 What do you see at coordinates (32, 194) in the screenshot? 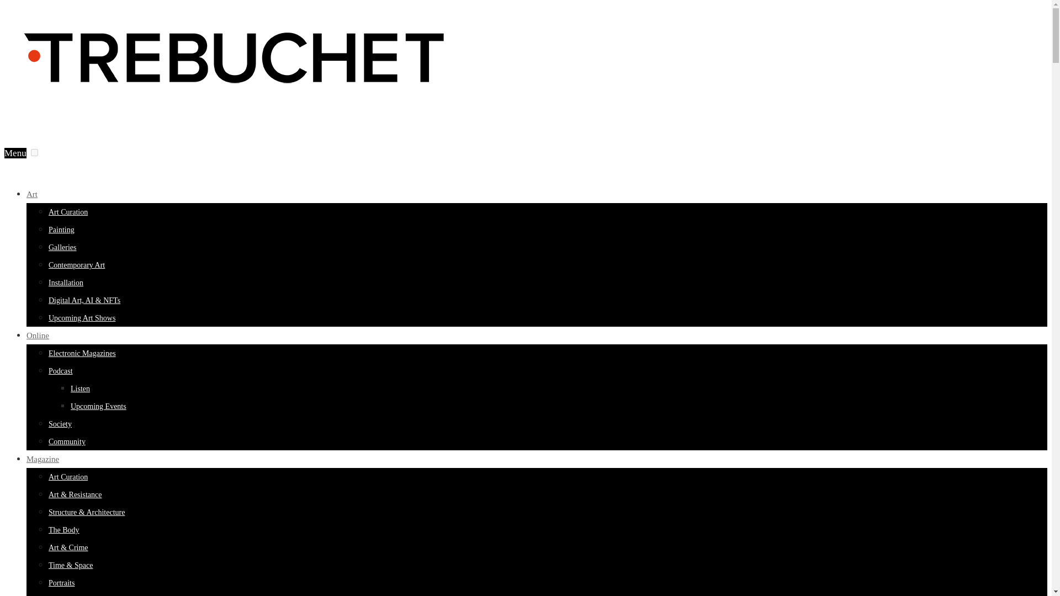
I see `Art` at bounding box center [32, 194].